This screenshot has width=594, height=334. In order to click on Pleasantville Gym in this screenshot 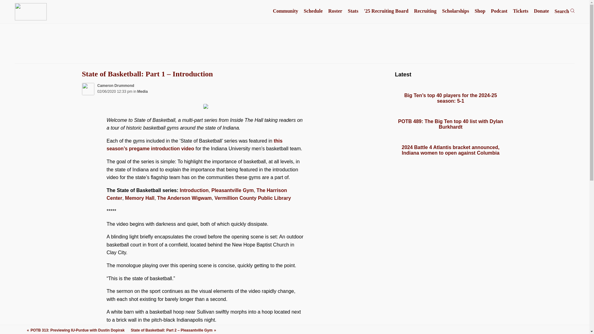, I will do `click(232, 190)`.